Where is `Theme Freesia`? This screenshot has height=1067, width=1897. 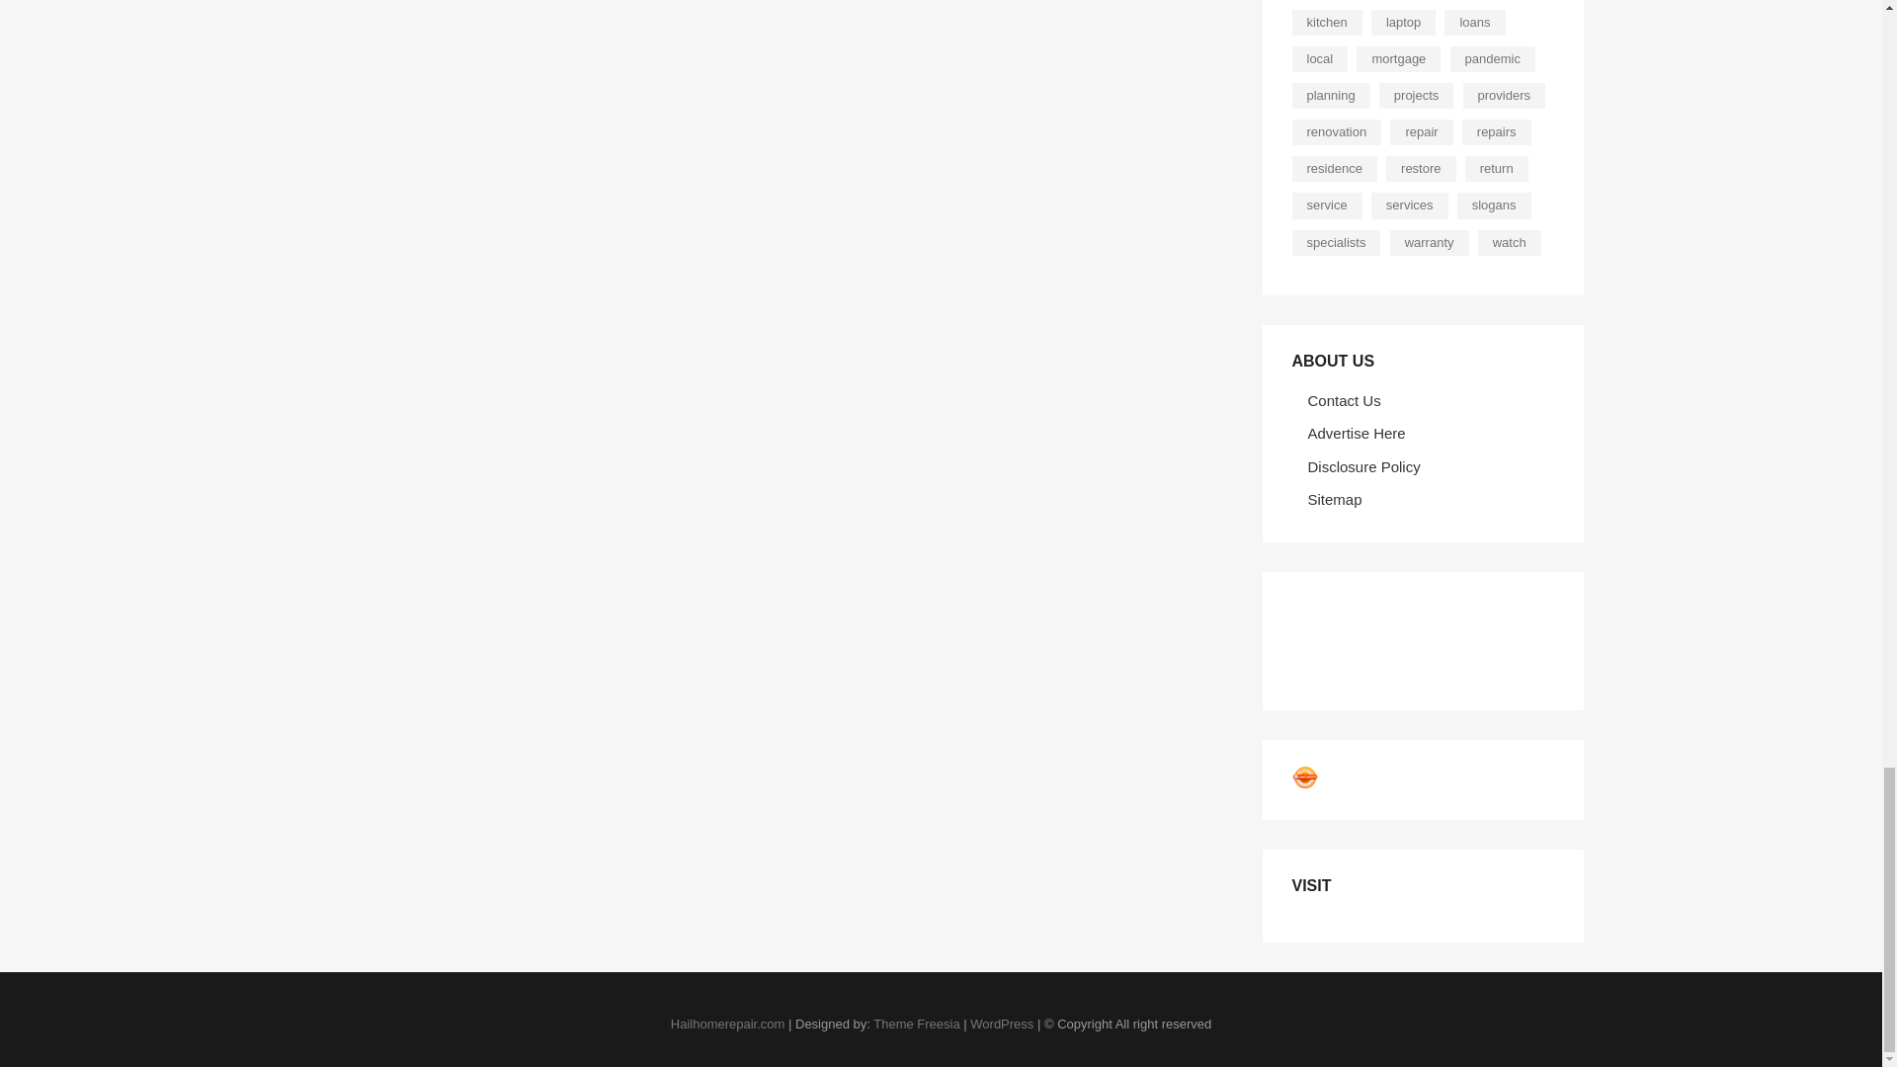
Theme Freesia is located at coordinates (916, 1024).